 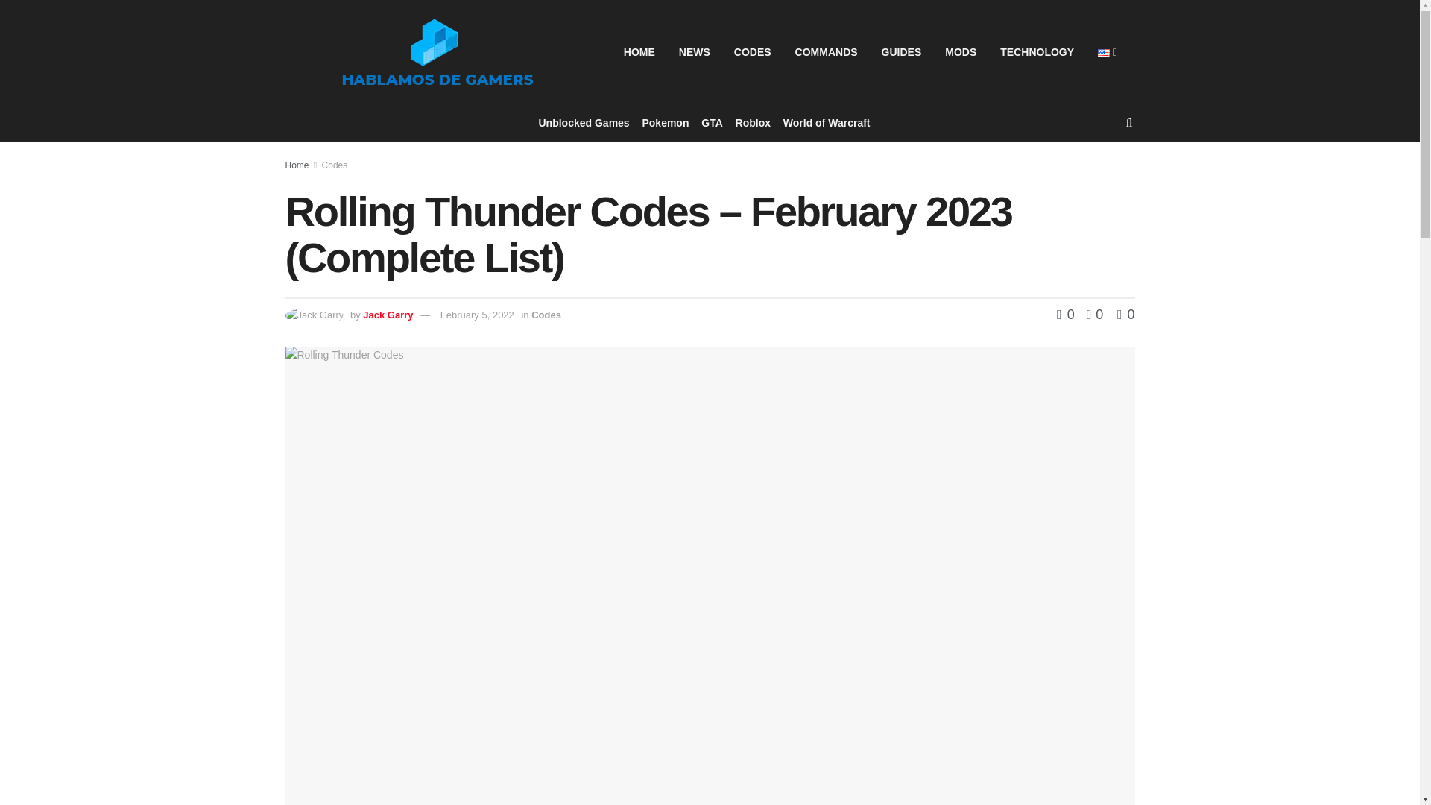 What do you see at coordinates (297, 165) in the screenshot?
I see `Home` at bounding box center [297, 165].